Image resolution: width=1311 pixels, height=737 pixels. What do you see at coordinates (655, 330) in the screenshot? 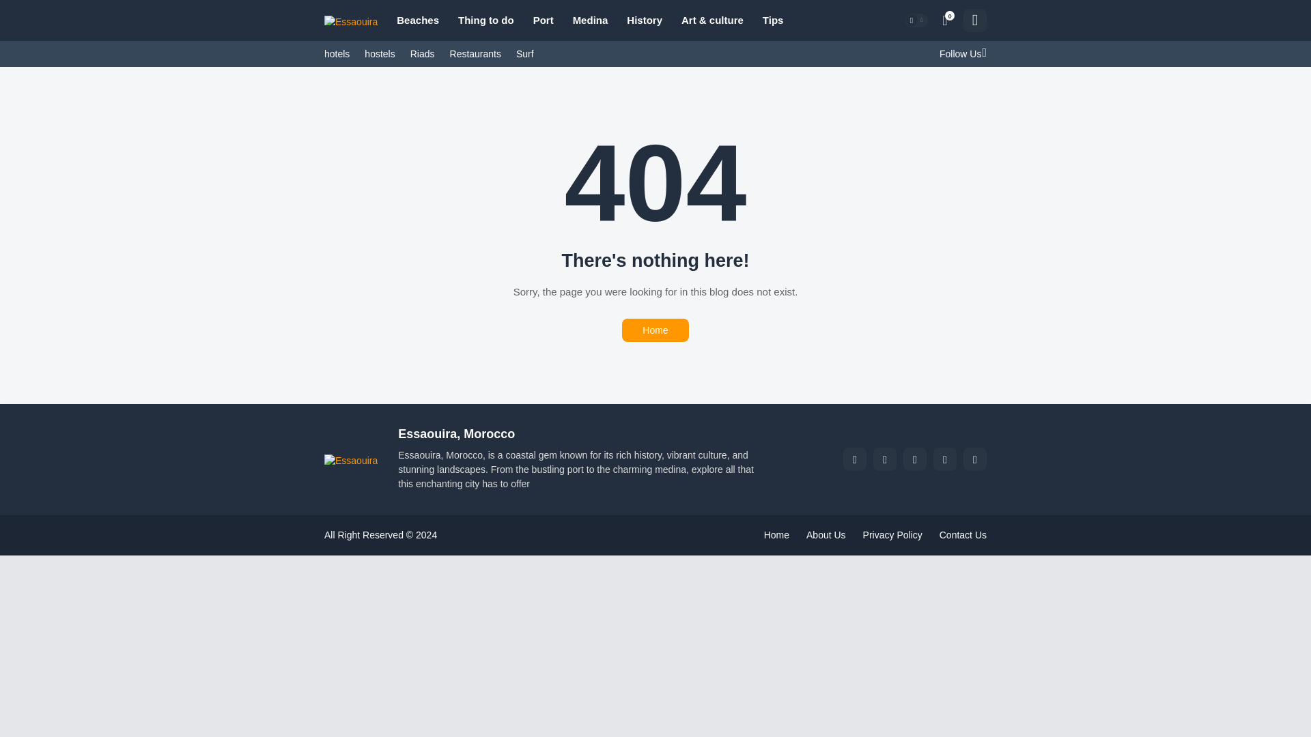
I see `Home` at bounding box center [655, 330].